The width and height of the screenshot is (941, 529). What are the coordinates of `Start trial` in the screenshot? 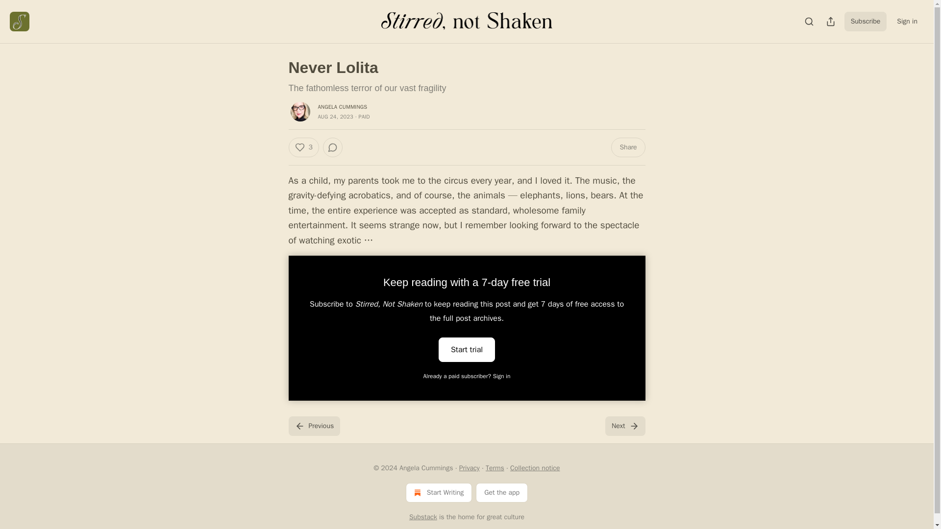 It's located at (467, 349).